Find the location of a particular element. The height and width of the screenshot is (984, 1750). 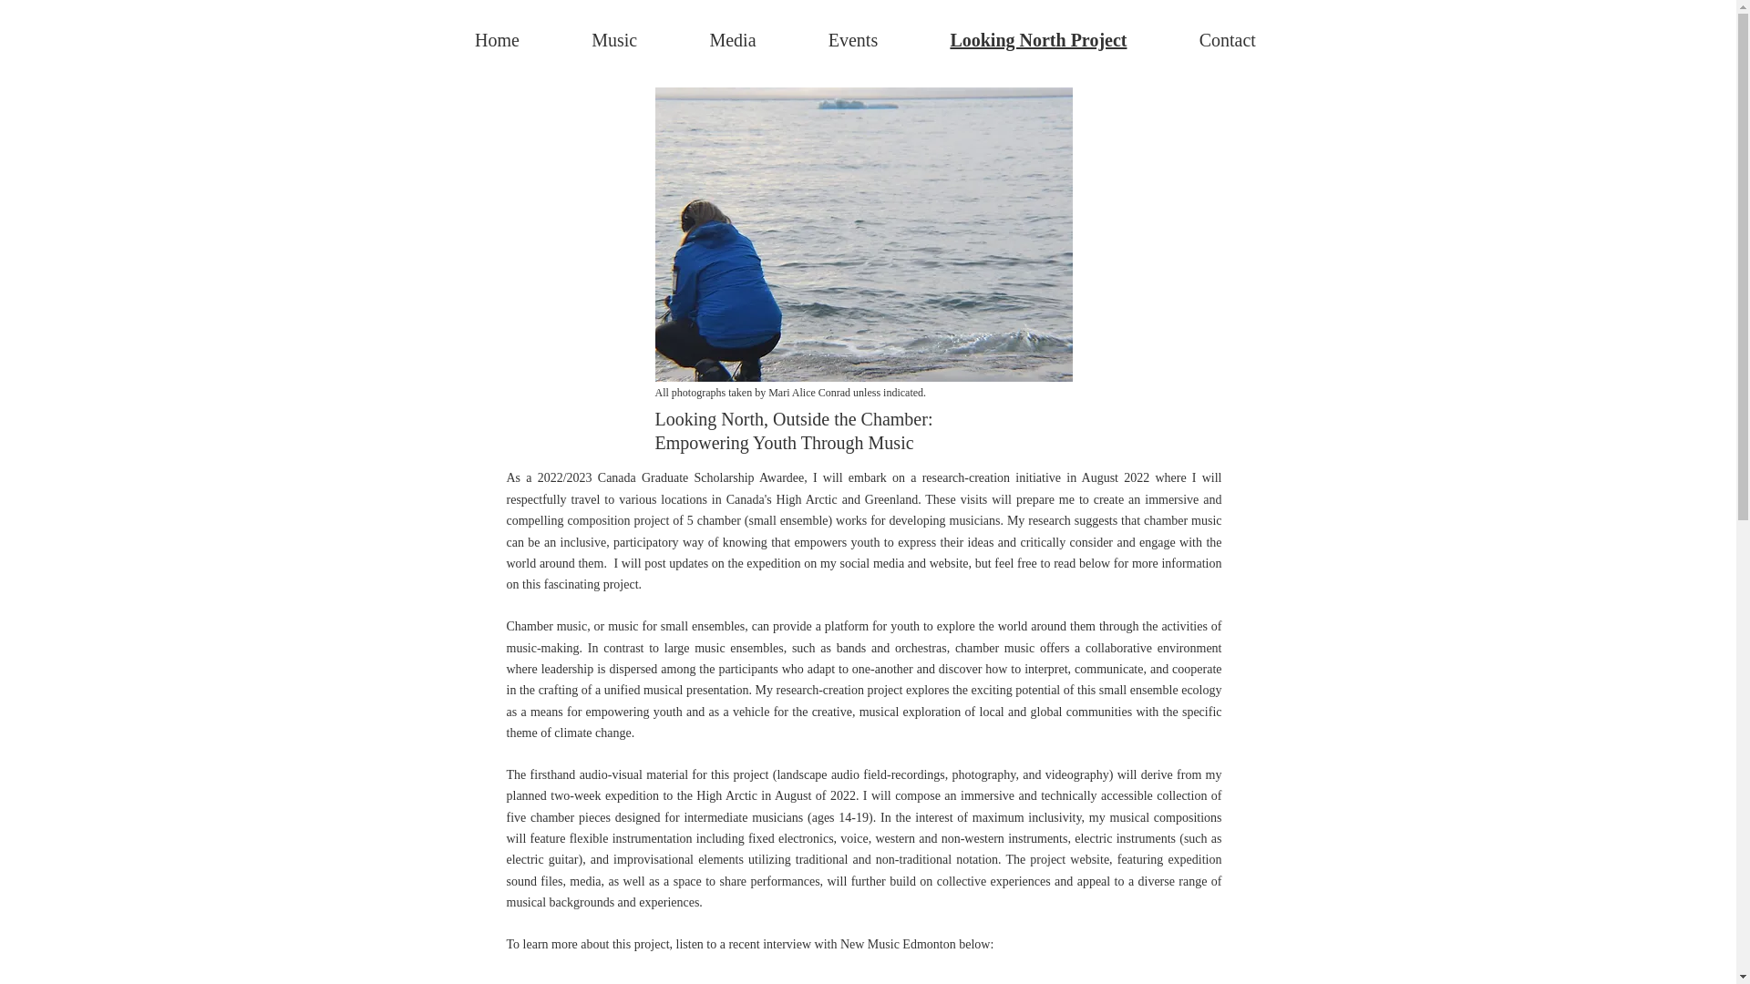

Contact is located at coordinates (1227, 40).